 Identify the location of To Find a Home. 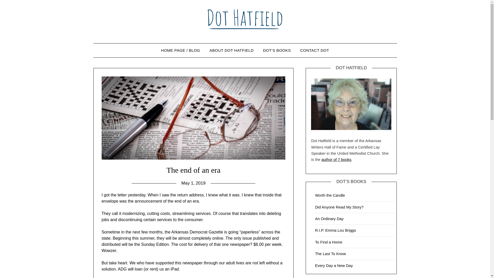
(329, 242).